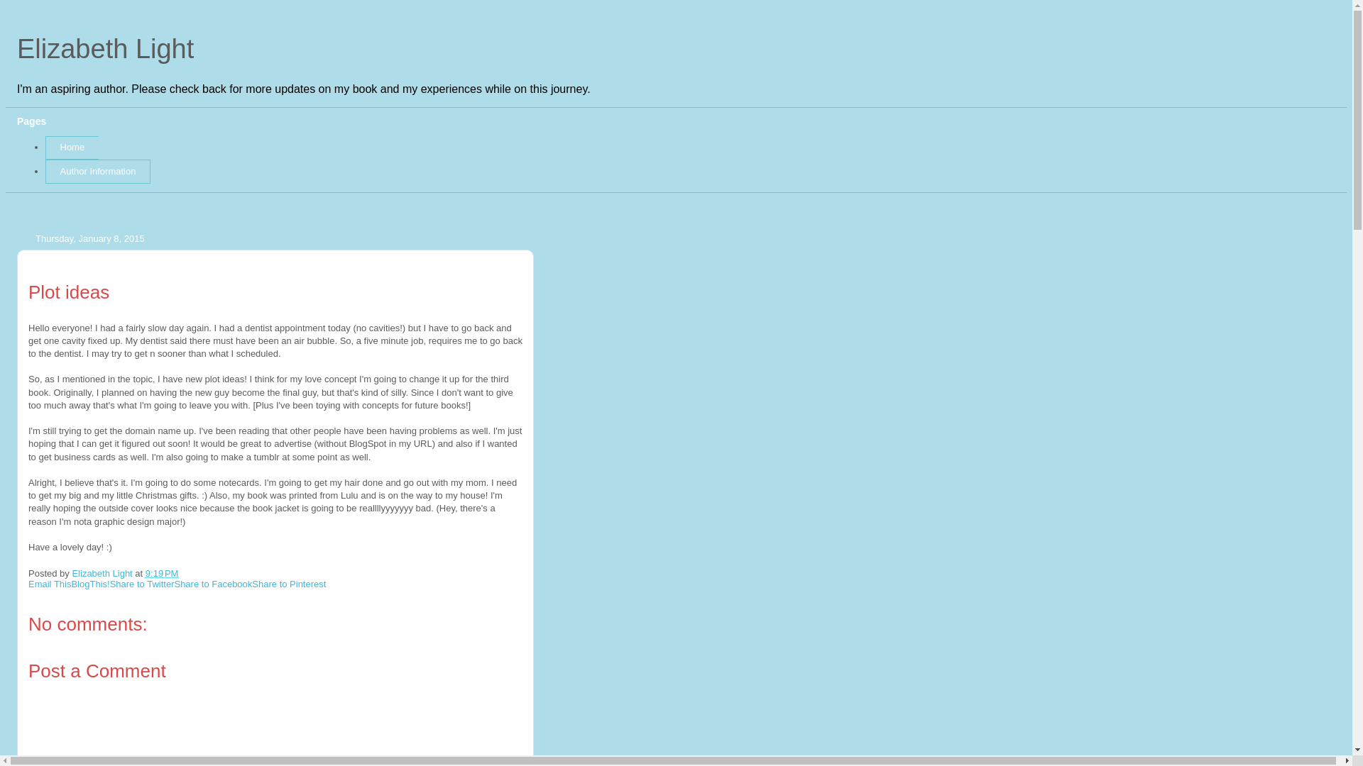  Describe the element at coordinates (288, 584) in the screenshot. I see `Share to Pinterest` at that location.